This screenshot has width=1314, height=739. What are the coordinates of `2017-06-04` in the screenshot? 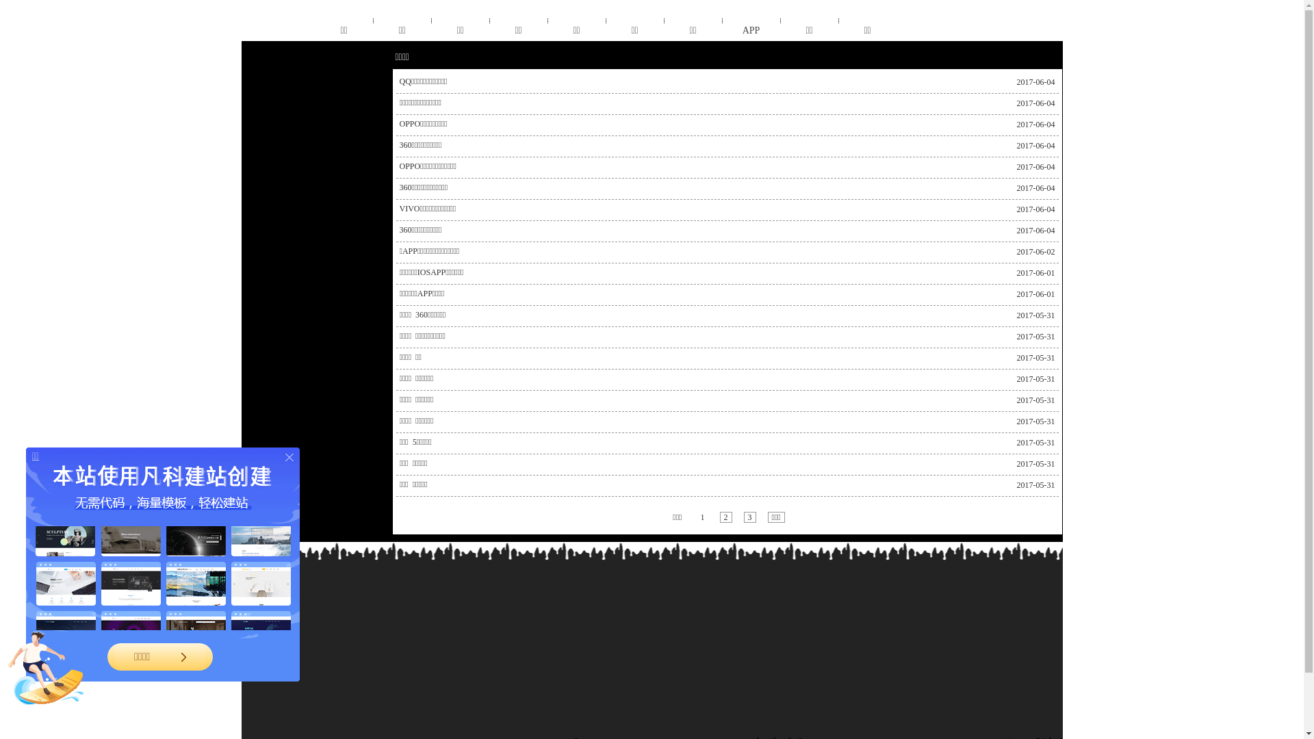 It's located at (1033, 104).